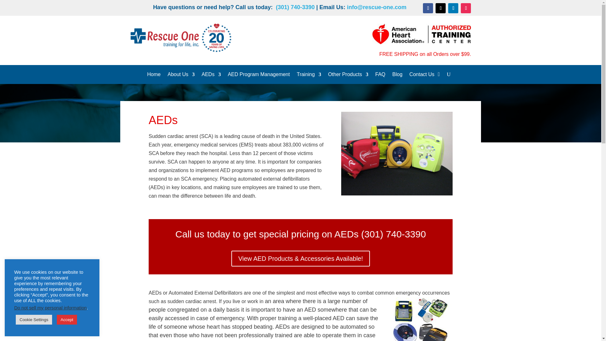 The image size is (606, 341). I want to click on Follow on X, so click(441, 8).